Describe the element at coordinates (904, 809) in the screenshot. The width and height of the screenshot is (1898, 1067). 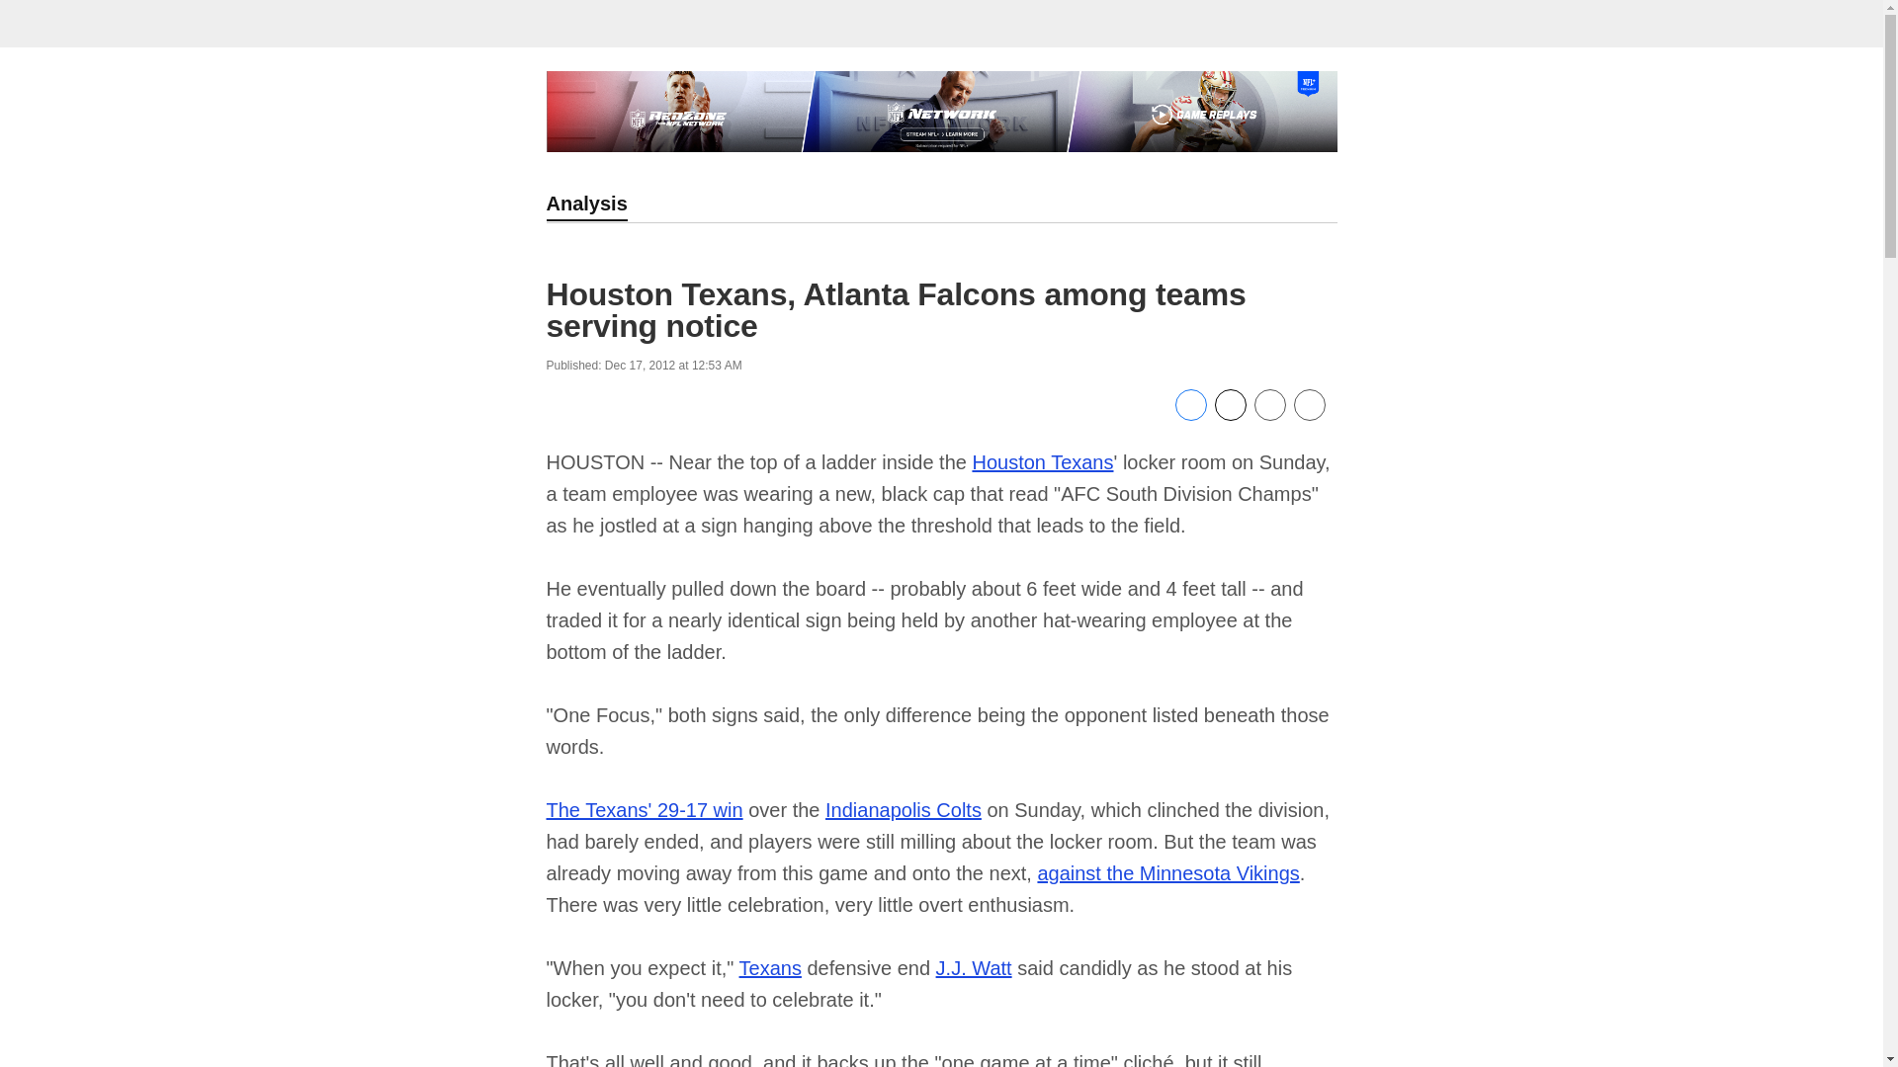
I see `Indianapolis Colts` at that location.